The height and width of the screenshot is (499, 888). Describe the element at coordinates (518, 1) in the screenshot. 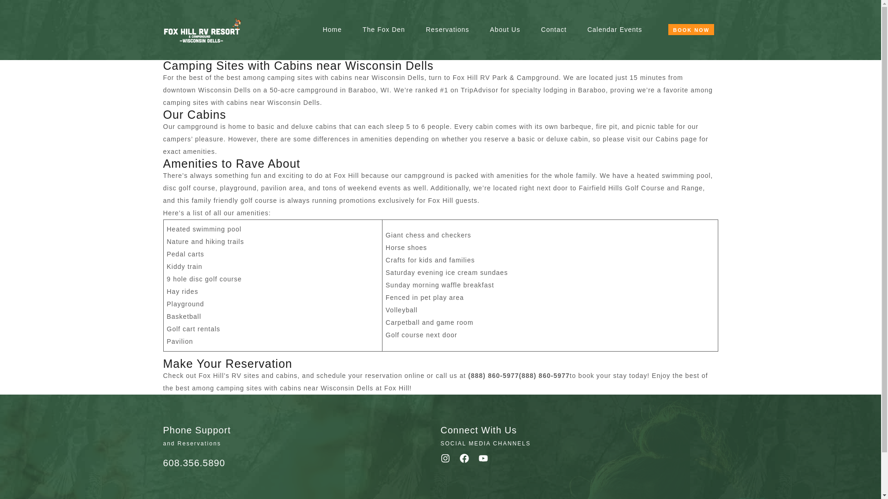

I see `About Us` at that location.